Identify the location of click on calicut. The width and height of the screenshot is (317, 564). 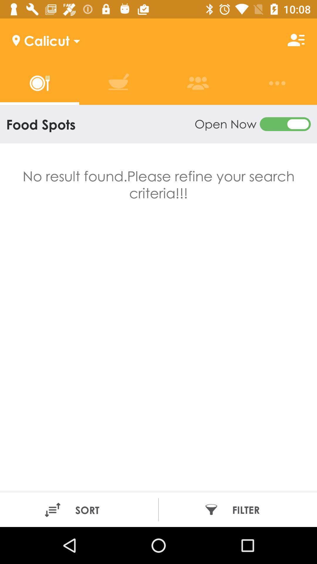
(41, 40).